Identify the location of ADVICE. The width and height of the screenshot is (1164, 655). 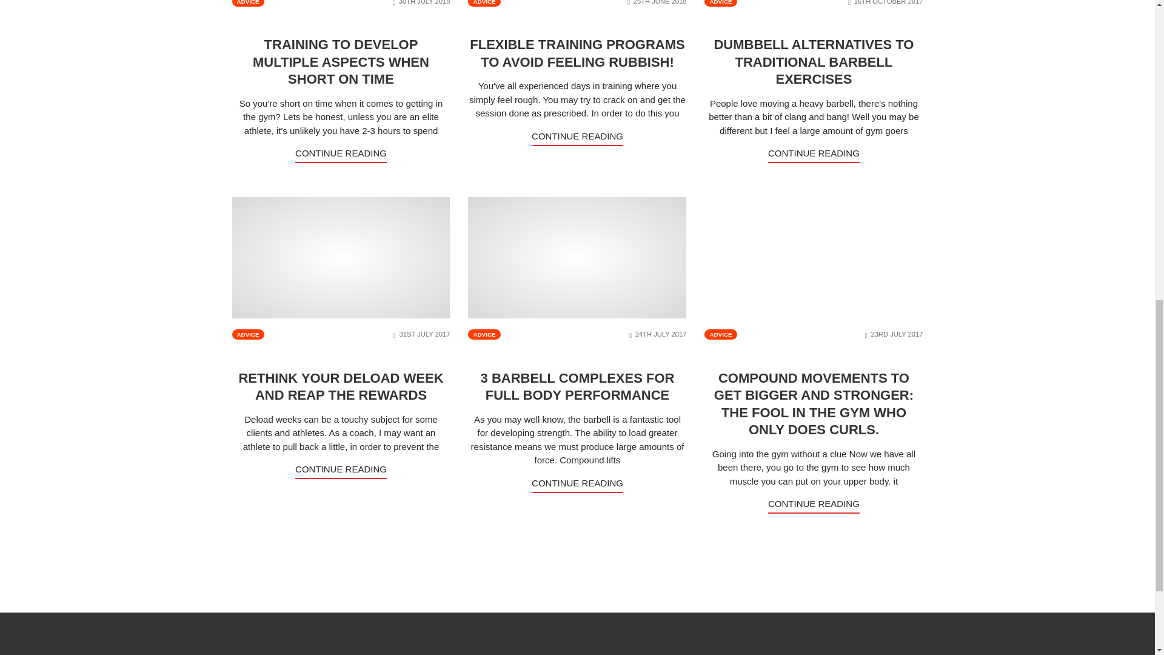
(247, 3).